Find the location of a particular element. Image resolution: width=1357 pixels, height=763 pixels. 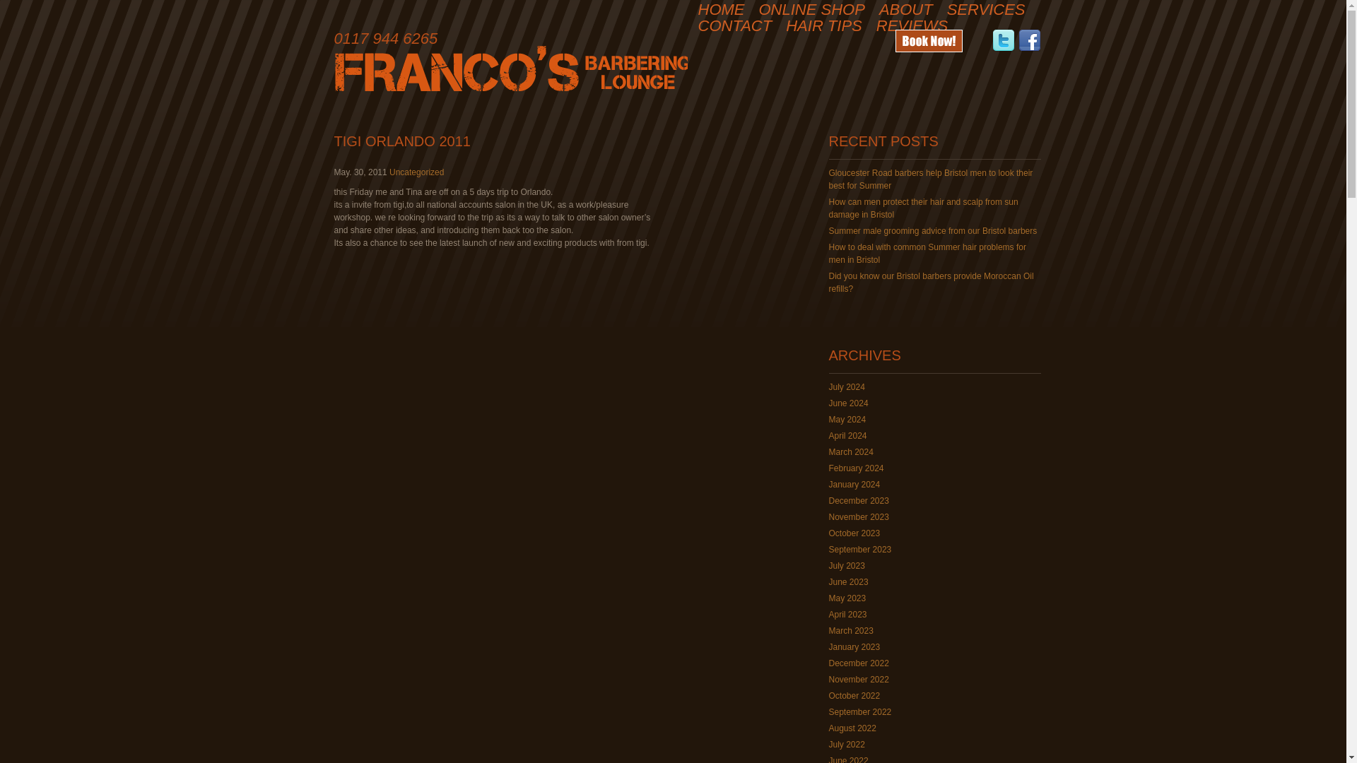

HOME is located at coordinates (722, 10).